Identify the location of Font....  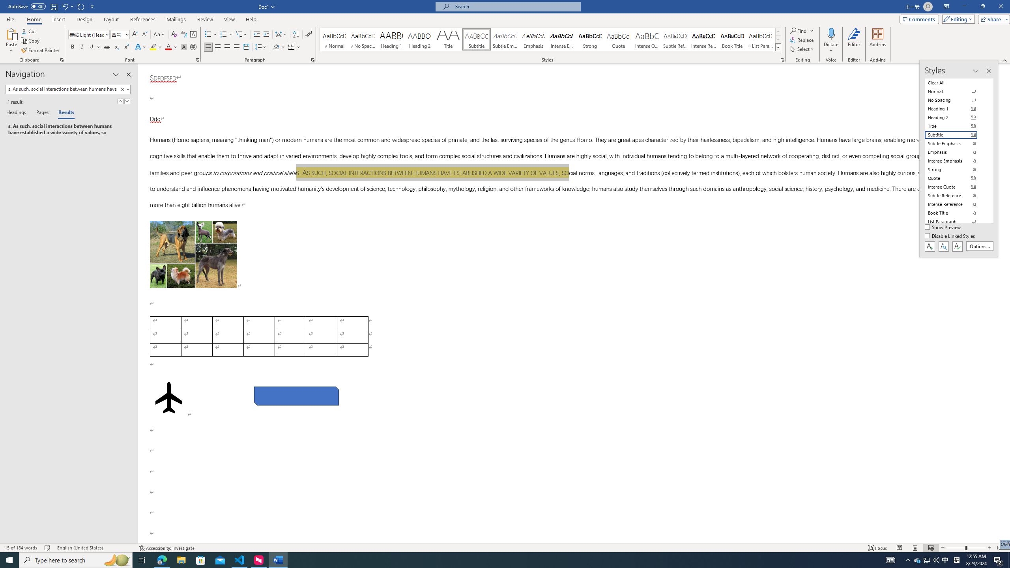
(198, 60).